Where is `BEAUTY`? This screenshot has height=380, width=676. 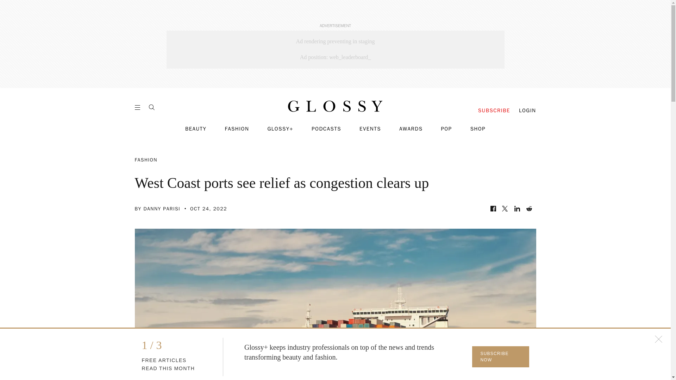
BEAUTY is located at coordinates (196, 129).